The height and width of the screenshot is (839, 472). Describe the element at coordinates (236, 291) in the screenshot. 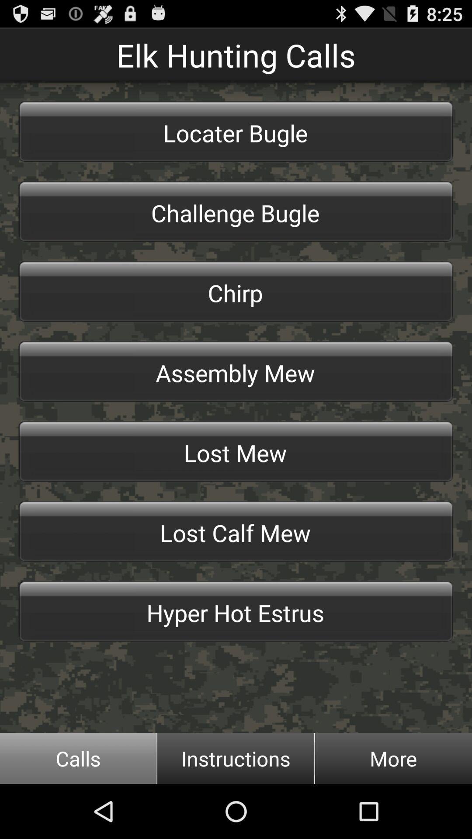

I see `flip to the chirp item` at that location.